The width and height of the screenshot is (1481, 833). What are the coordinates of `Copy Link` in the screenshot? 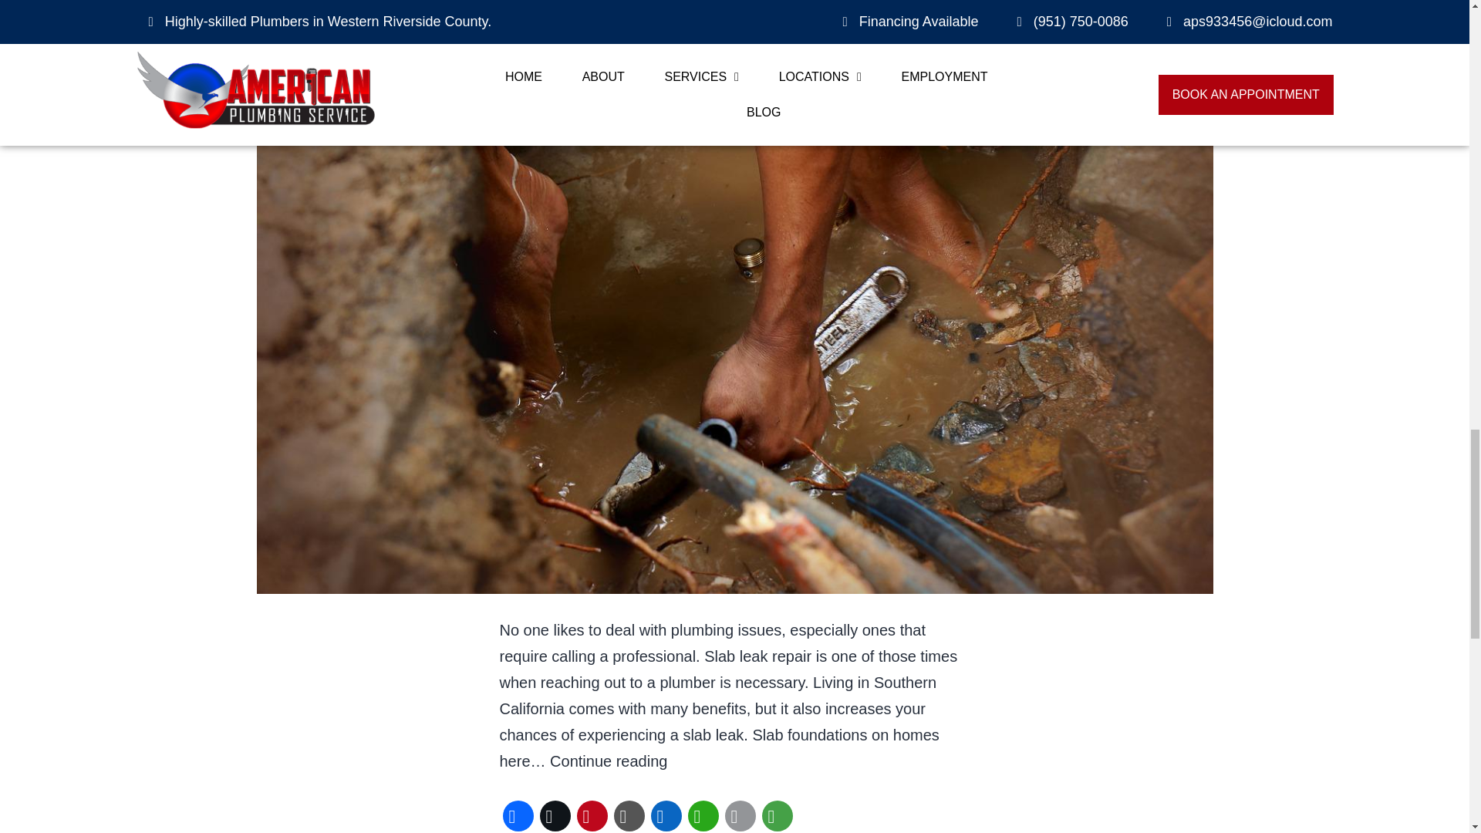 It's located at (629, 814).